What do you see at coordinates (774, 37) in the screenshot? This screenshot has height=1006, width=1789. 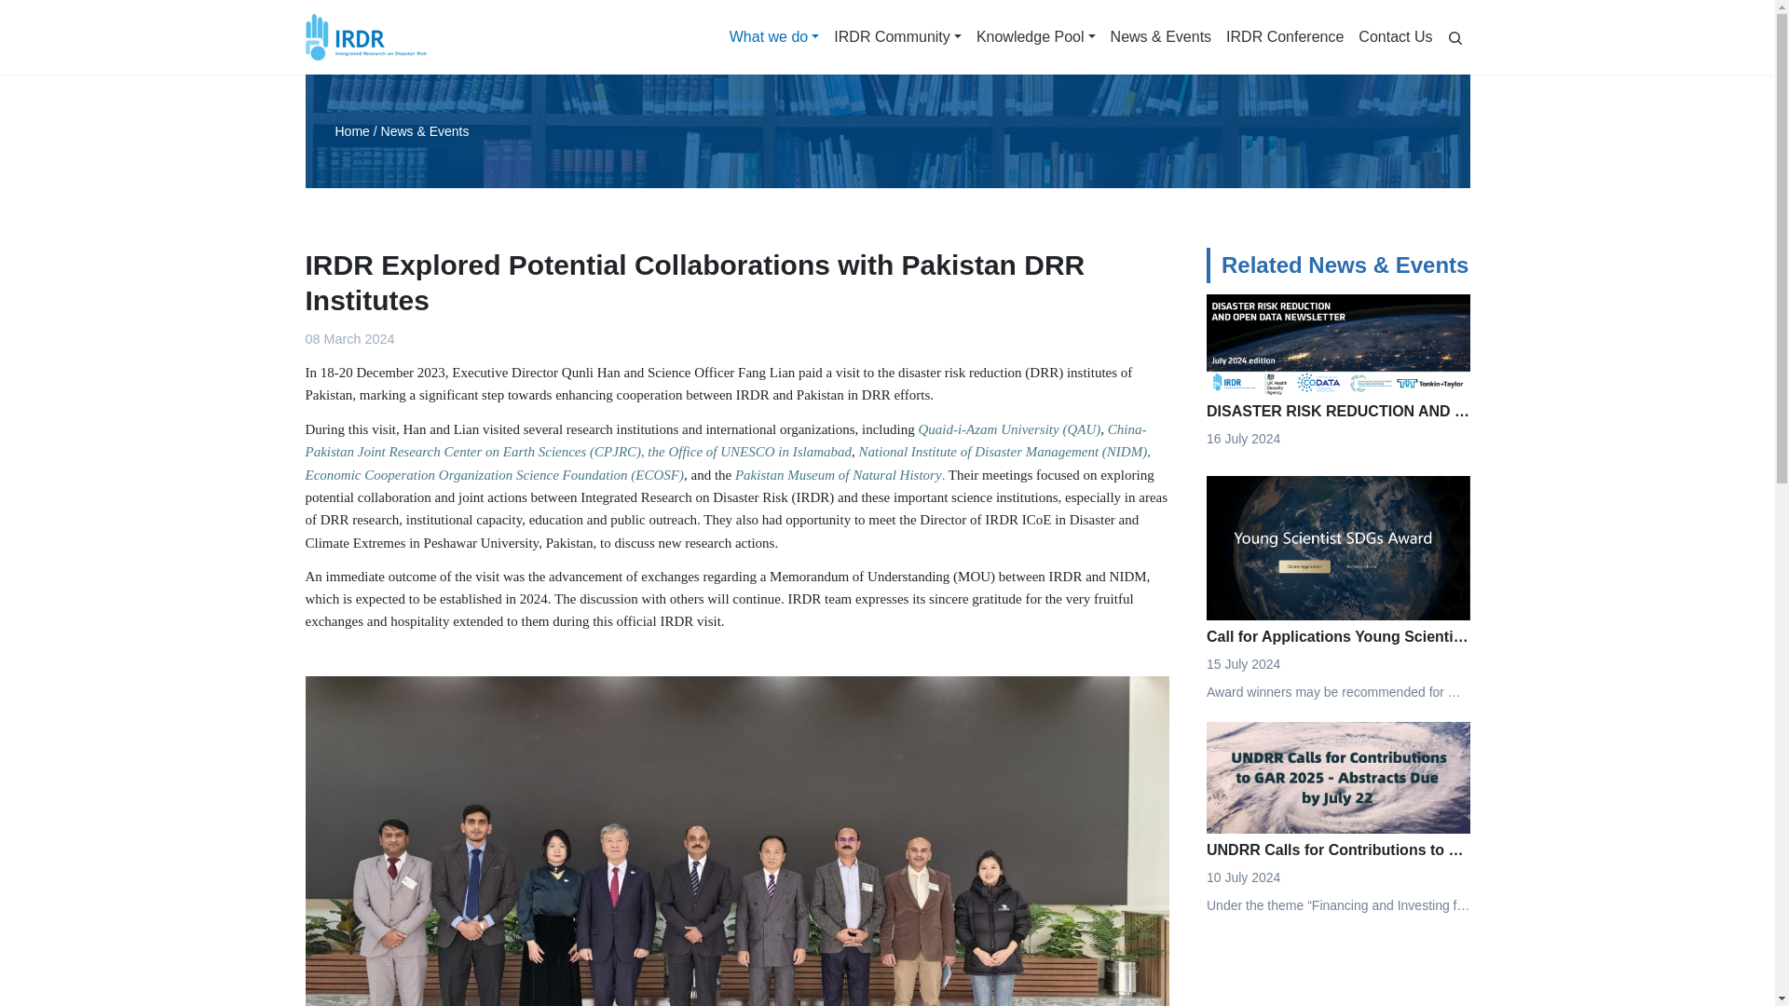 I see `What we do` at bounding box center [774, 37].